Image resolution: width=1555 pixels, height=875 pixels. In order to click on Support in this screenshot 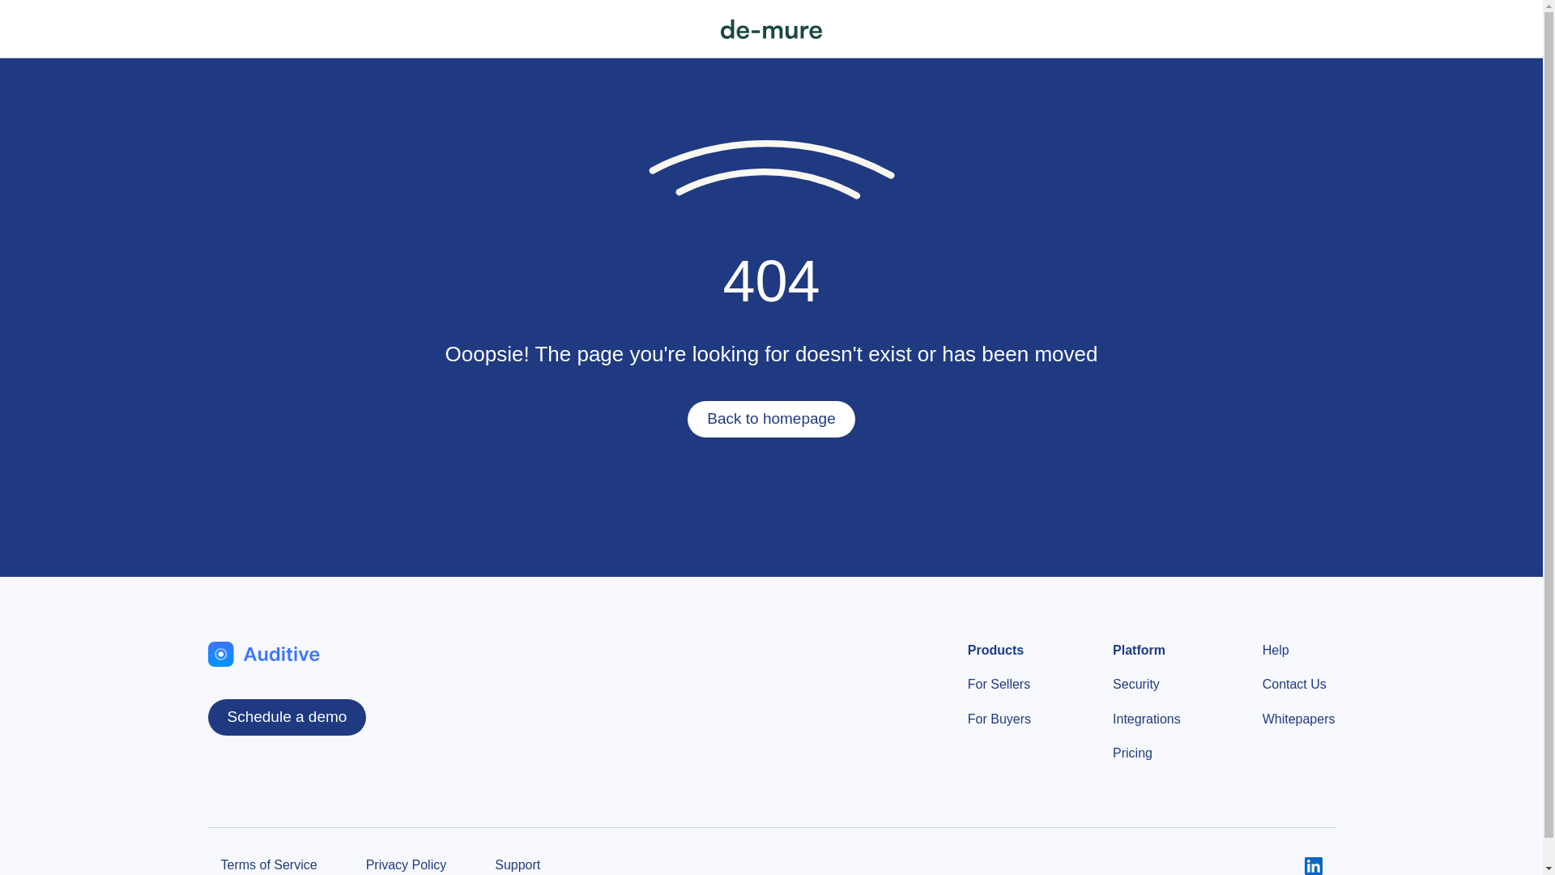, I will do `click(517, 865)`.